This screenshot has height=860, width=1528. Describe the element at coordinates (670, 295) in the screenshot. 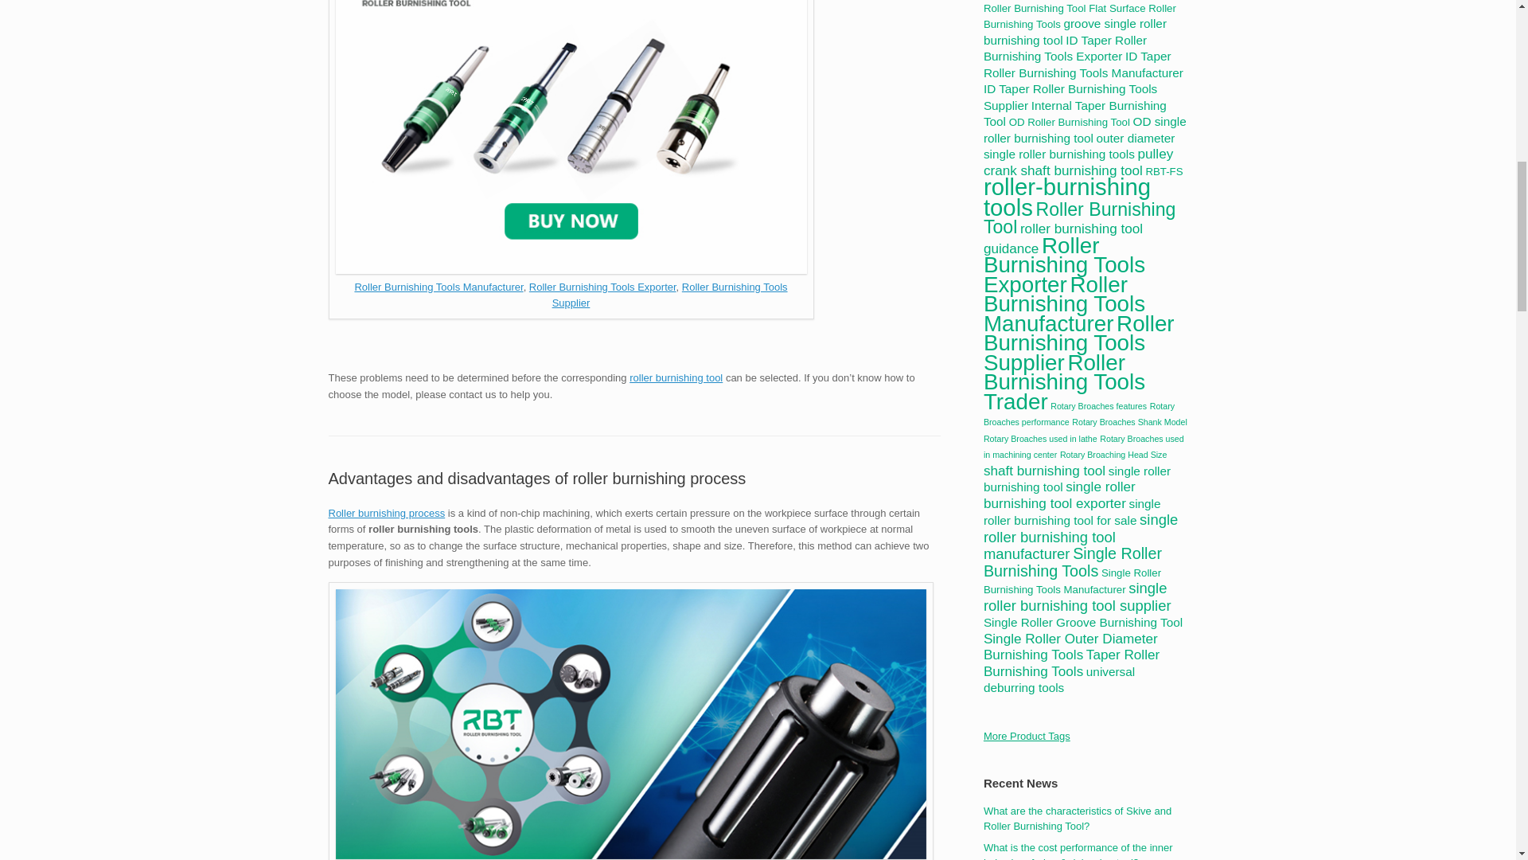

I see `Roller Burnishing Tools Supplier` at that location.